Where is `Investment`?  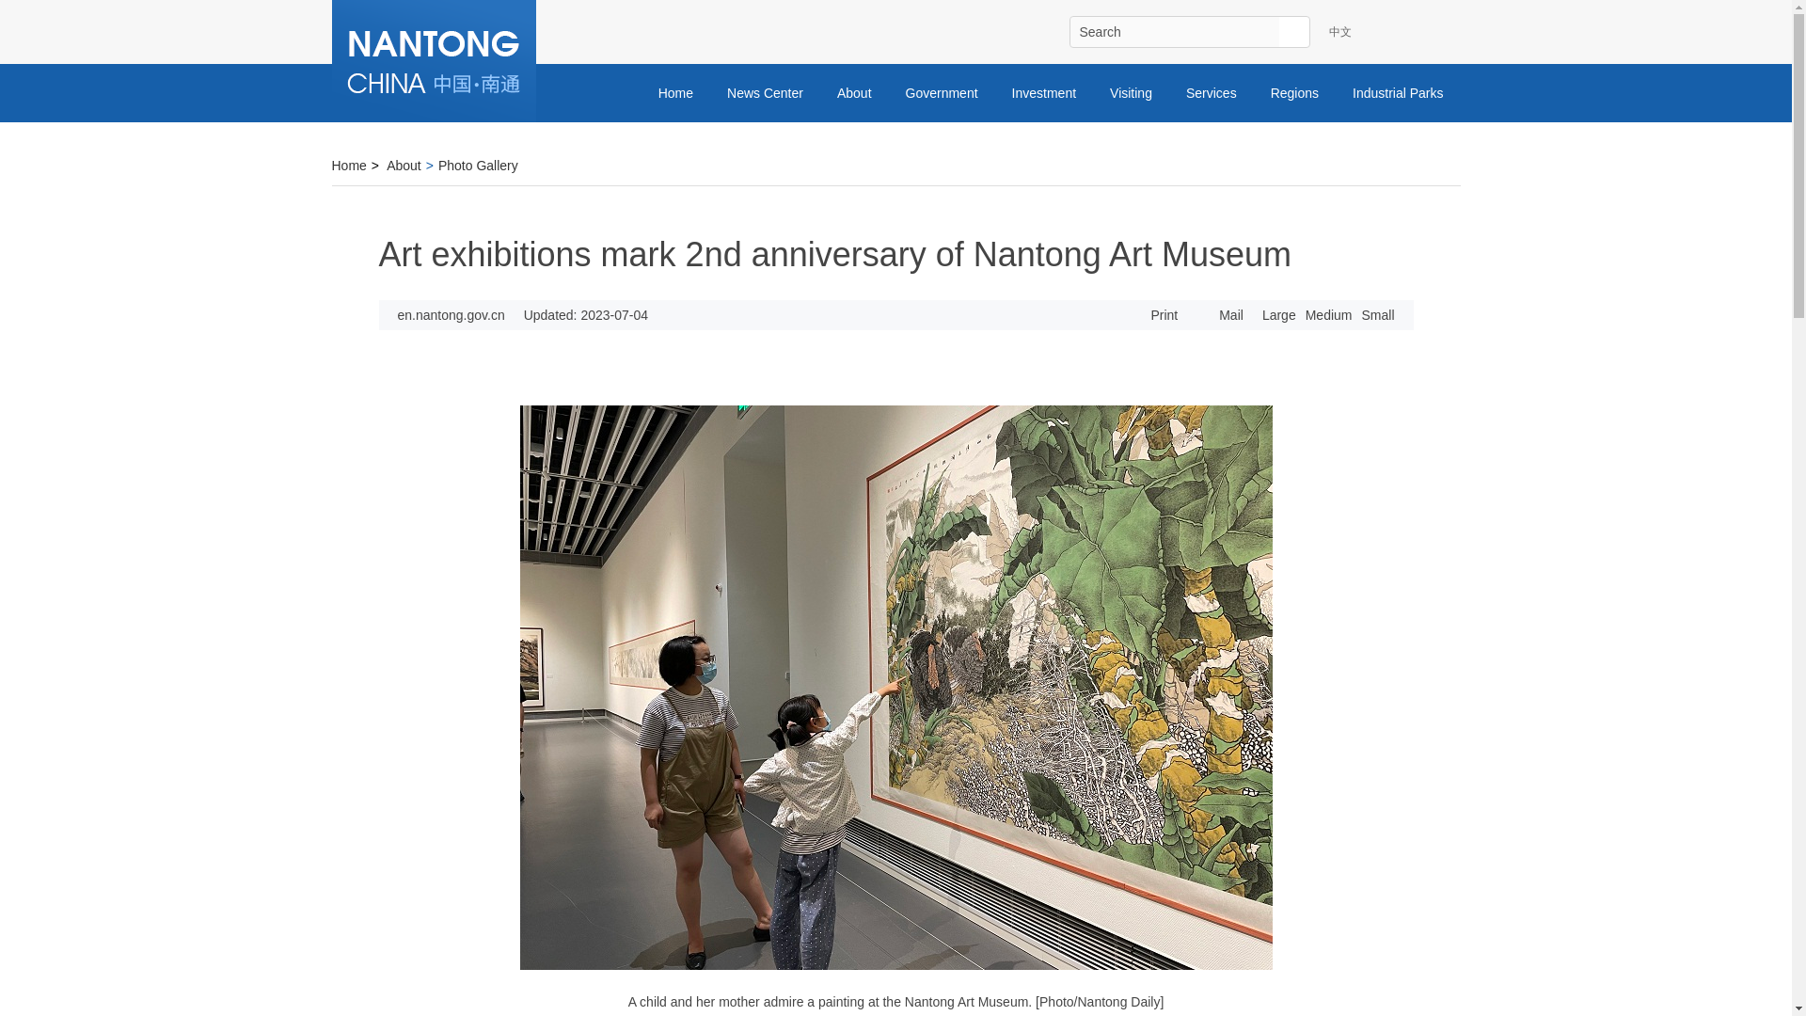 Investment is located at coordinates (1043, 92).